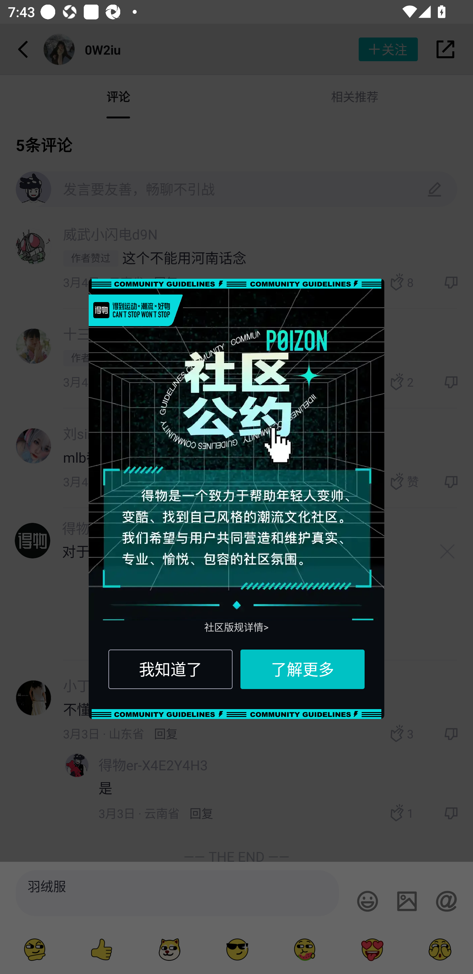 Image resolution: width=473 pixels, height=974 pixels. Describe the element at coordinates (302, 669) in the screenshot. I see `了解更多` at that location.